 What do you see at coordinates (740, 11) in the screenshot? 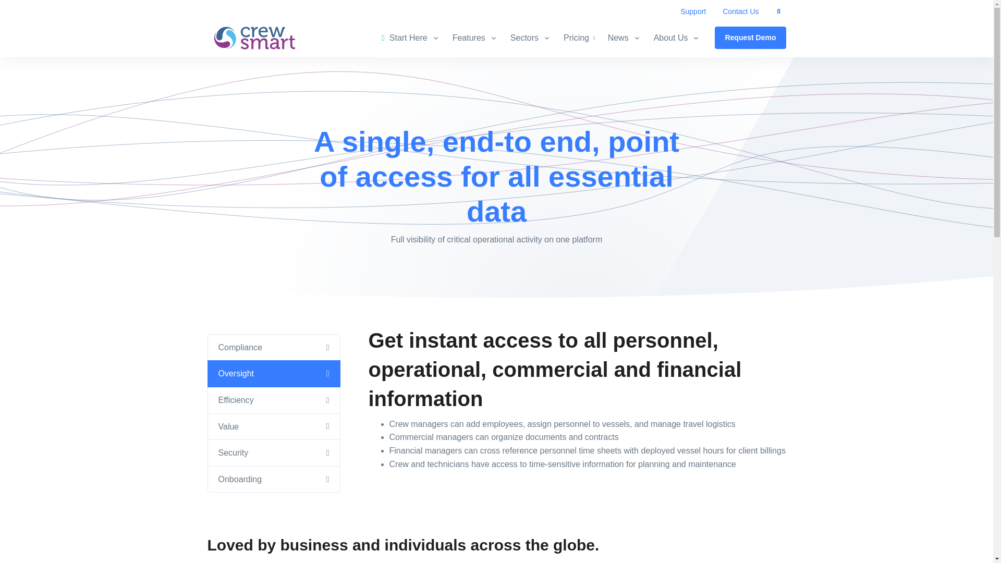
I see `Contact Us` at bounding box center [740, 11].